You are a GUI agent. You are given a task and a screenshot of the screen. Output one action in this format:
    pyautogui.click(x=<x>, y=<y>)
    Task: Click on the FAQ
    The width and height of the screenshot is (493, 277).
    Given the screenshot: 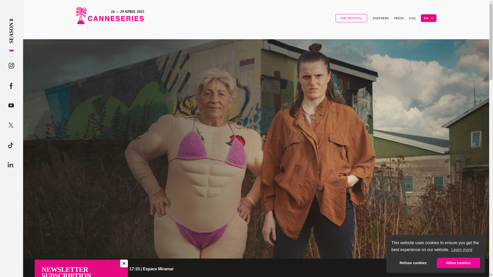 What is the action you would take?
    pyautogui.click(x=412, y=18)
    